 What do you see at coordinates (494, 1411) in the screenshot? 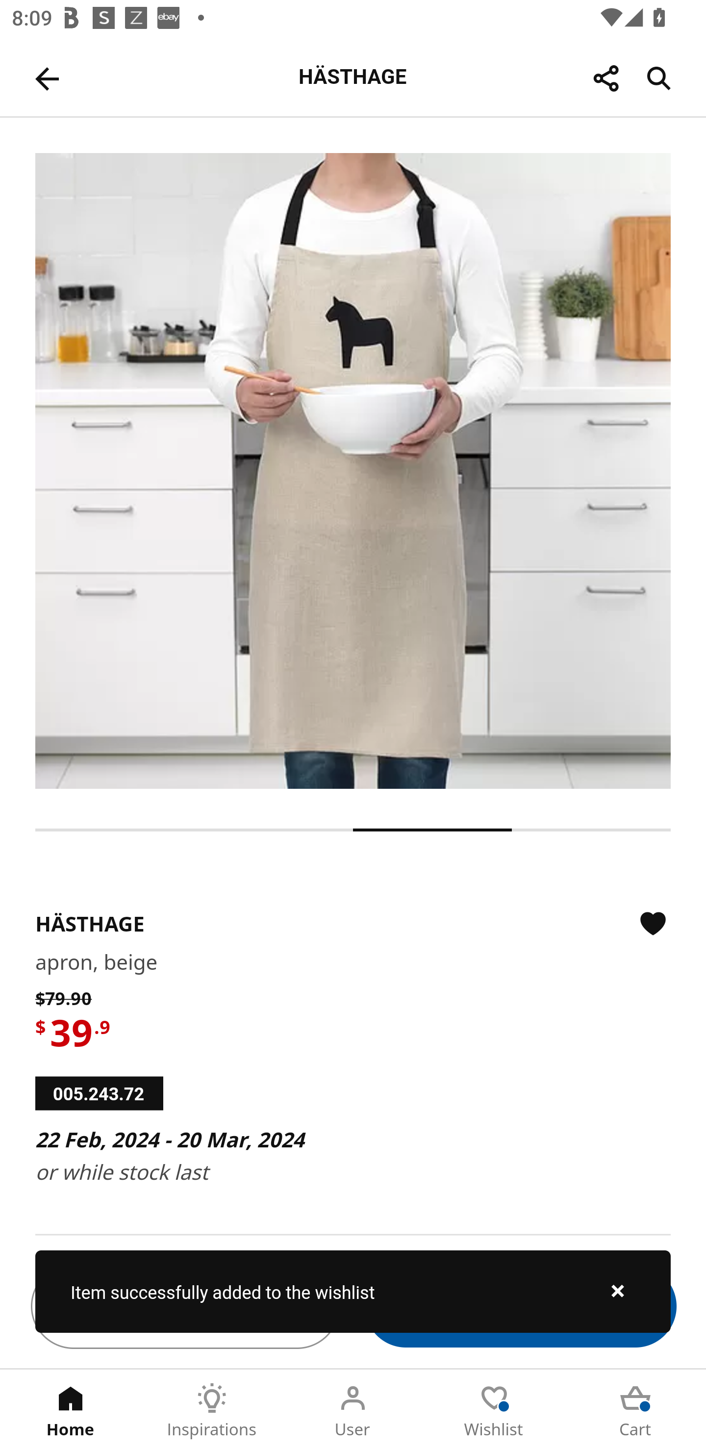
I see `Wishlist
Tab 4 of 5` at bounding box center [494, 1411].